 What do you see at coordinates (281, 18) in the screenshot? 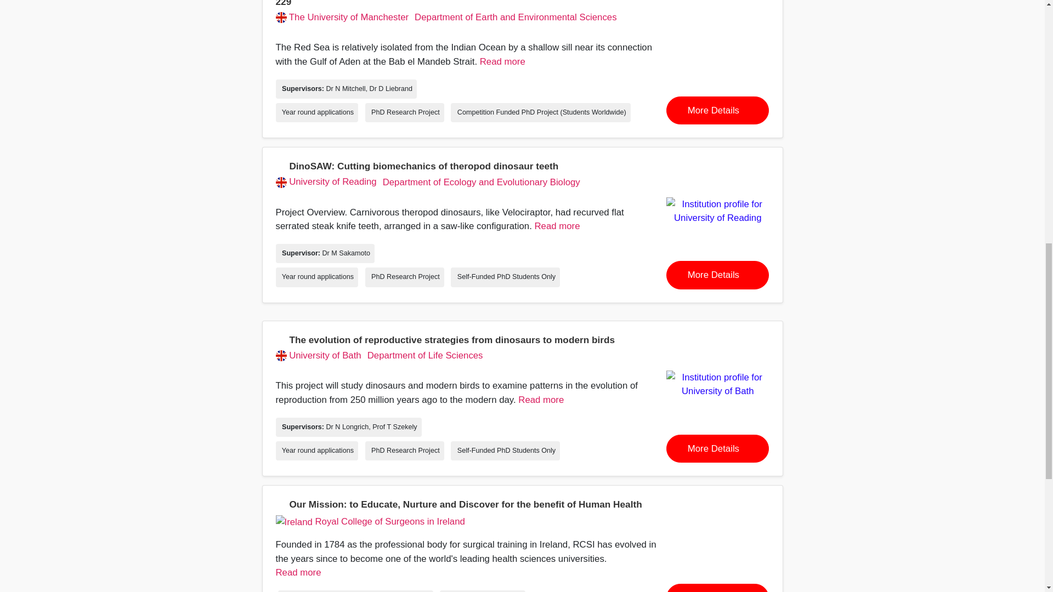
I see `United Kingdom` at bounding box center [281, 18].